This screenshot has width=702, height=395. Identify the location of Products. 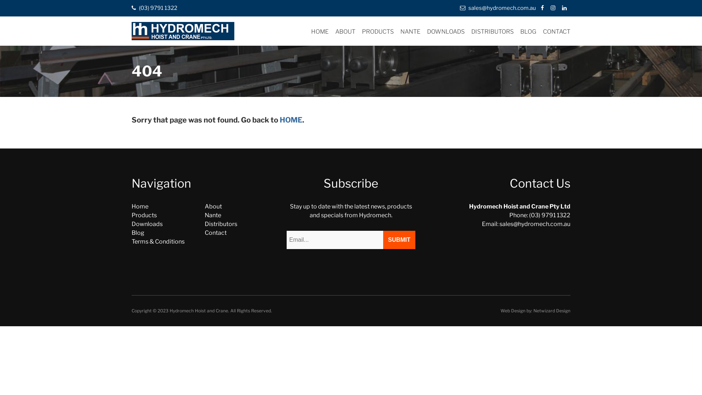
(144, 215).